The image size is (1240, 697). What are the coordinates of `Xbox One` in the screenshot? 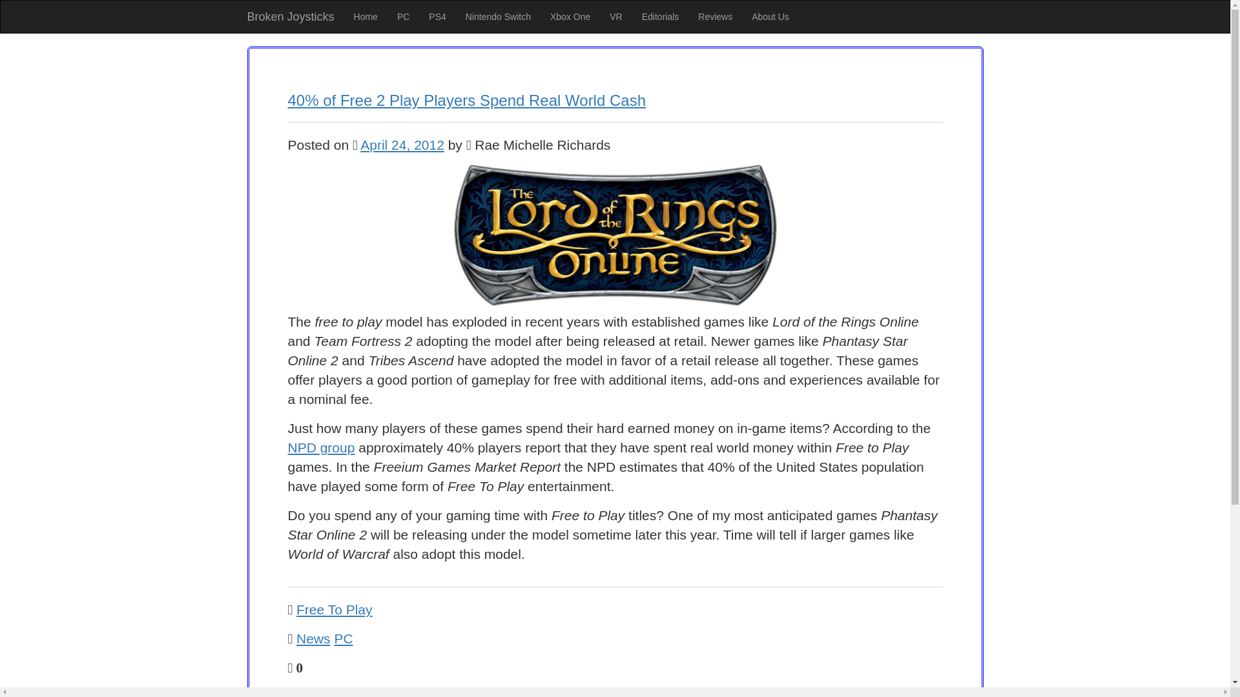 It's located at (570, 17).